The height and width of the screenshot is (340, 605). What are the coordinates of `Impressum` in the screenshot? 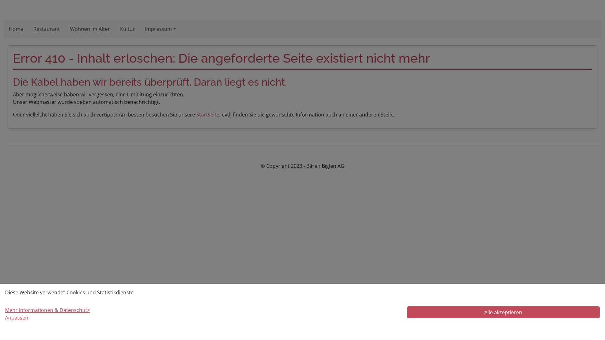 It's located at (160, 29).